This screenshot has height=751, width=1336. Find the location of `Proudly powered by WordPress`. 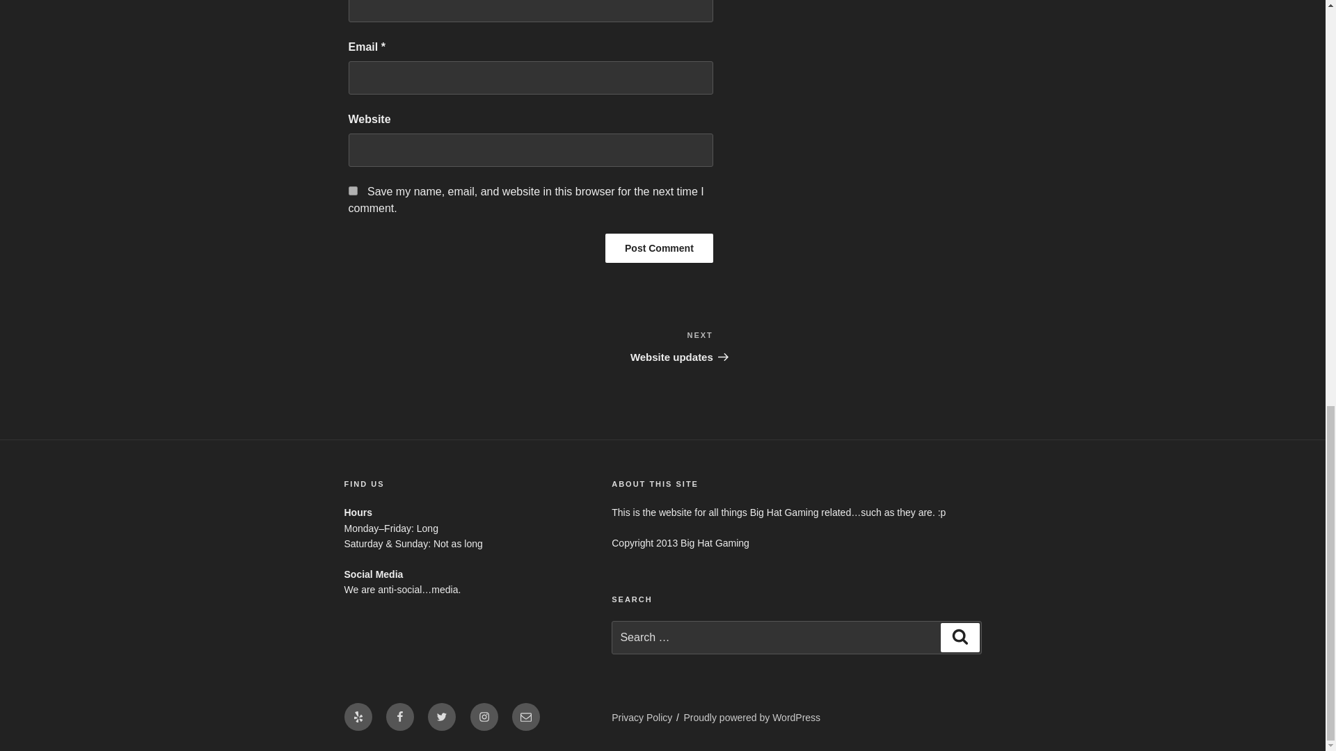

Proudly powered by WordPress is located at coordinates (753, 718).